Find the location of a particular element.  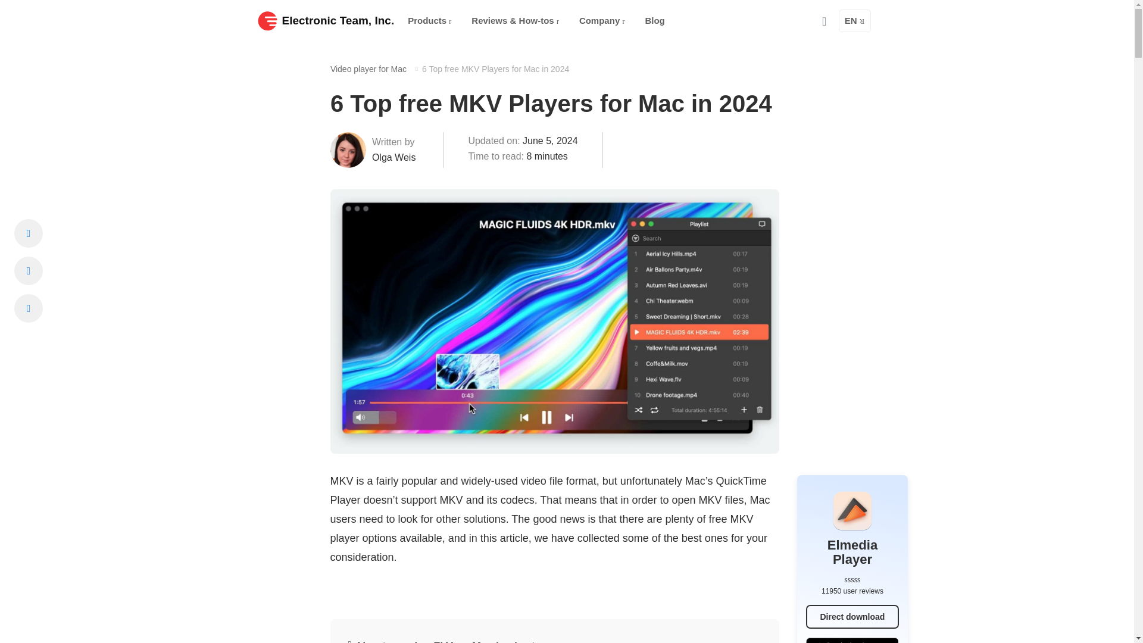

Company is located at coordinates (602, 21).